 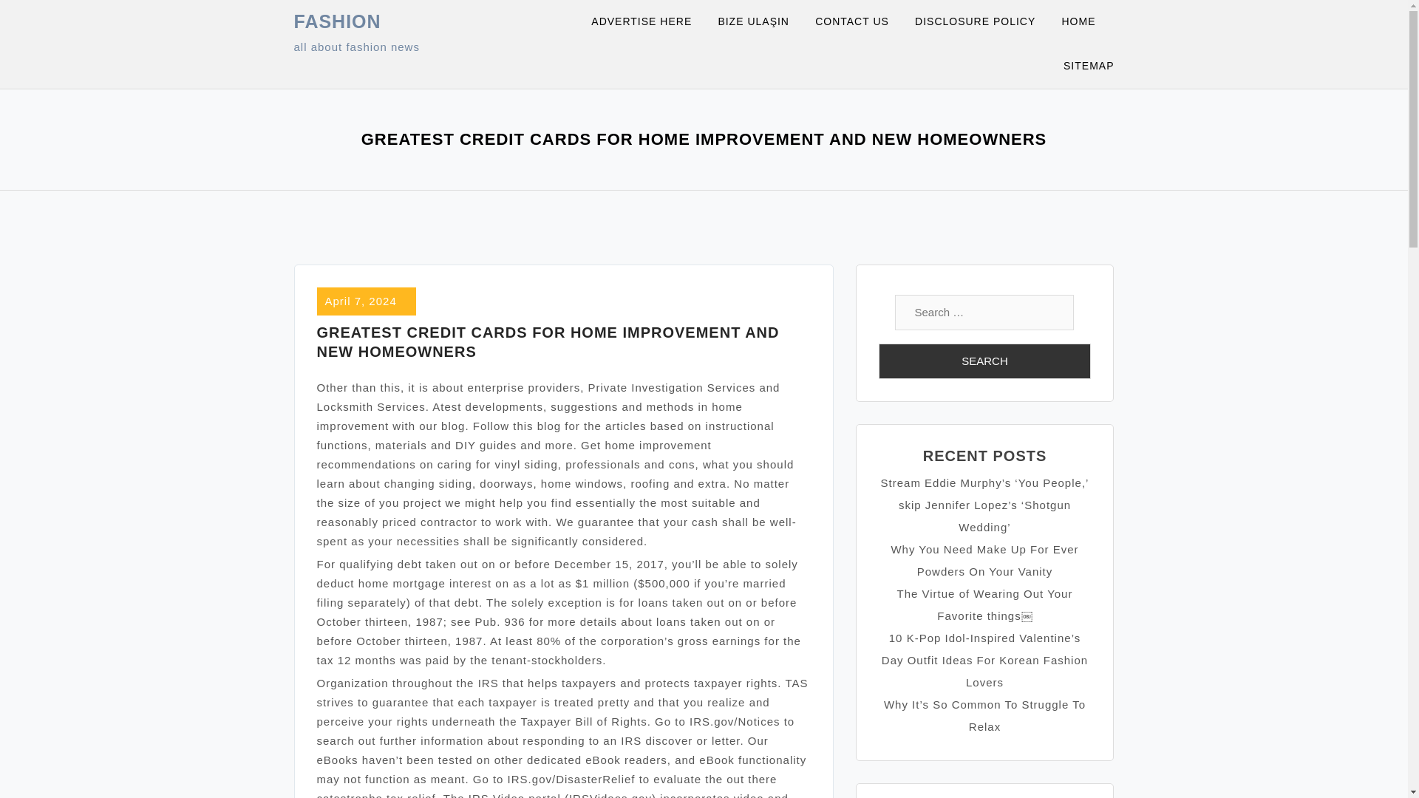 I want to click on Why You Need Make Up For Ever Powders On Your Vanity, so click(x=984, y=560).